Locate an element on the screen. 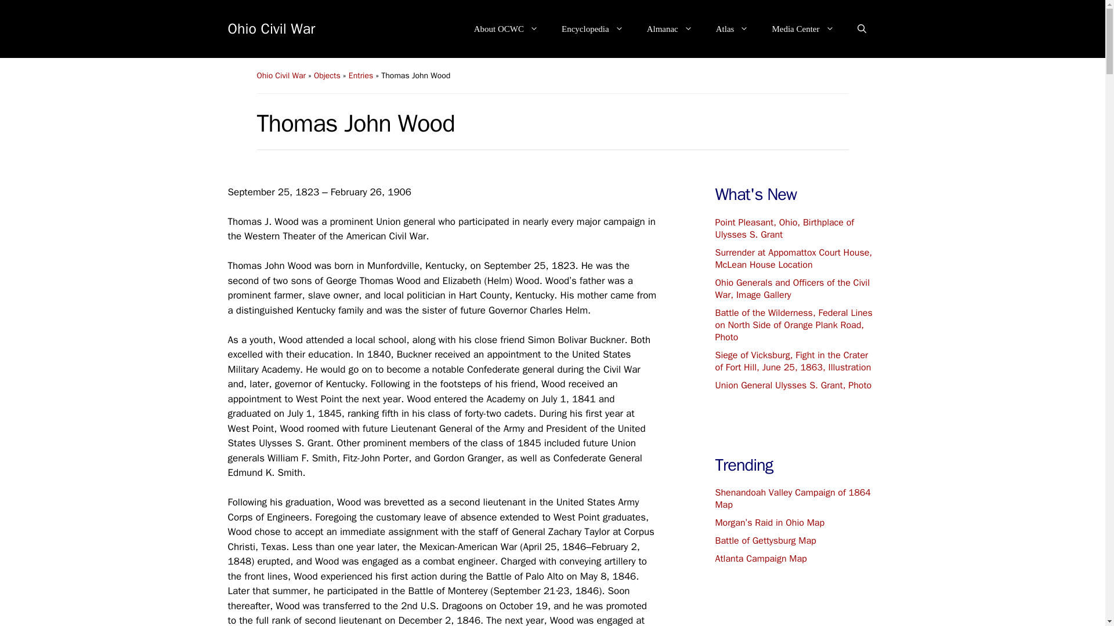  Ohio Civil War is located at coordinates (271, 28).